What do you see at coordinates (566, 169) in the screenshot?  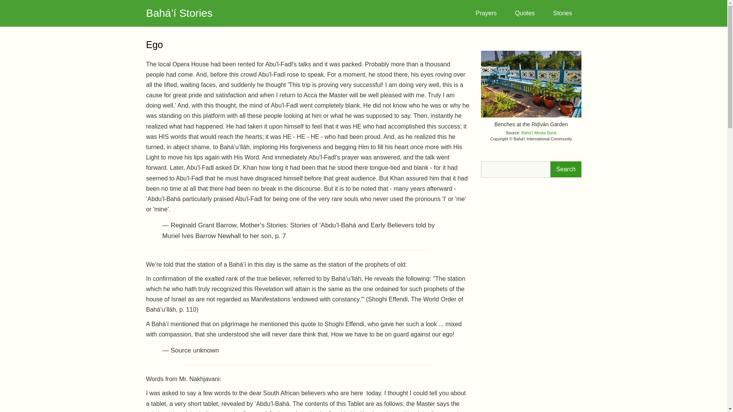 I see `Search` at bounding box center [566, 169].